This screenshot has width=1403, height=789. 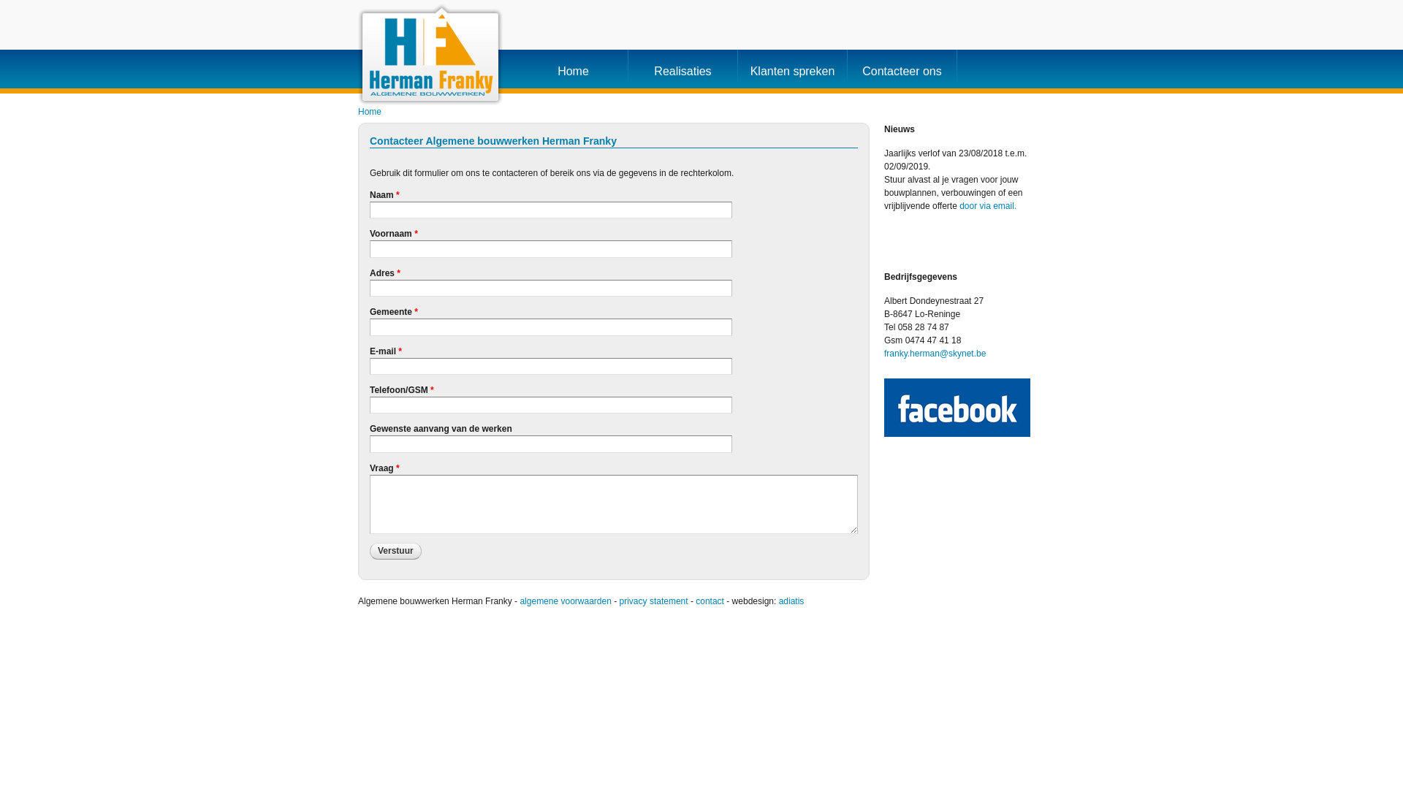 I want to click on Klanten spreken, so click(x=792, y=69).